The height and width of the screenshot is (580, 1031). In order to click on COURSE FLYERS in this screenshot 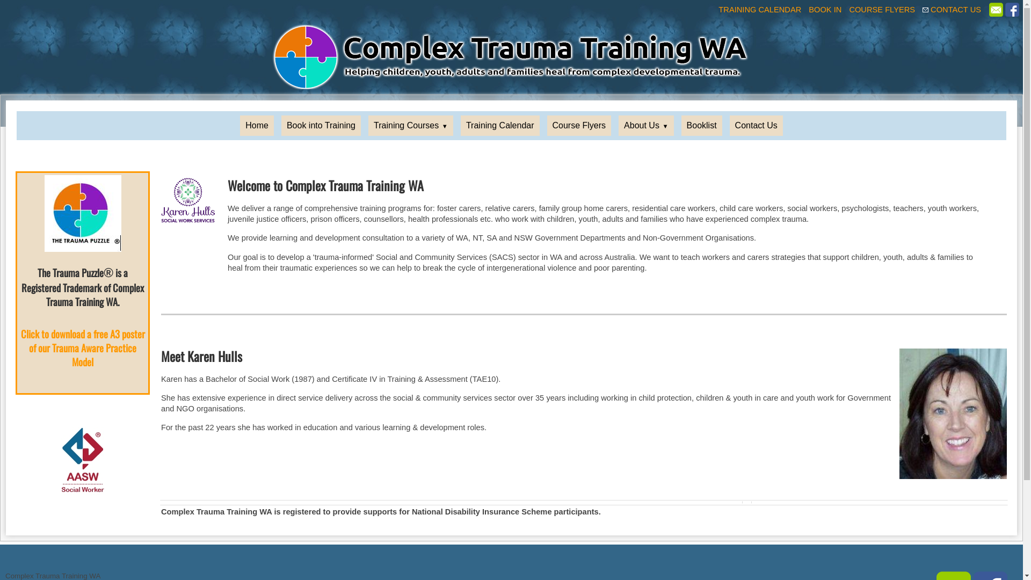, I will do `click(883, 10)`.